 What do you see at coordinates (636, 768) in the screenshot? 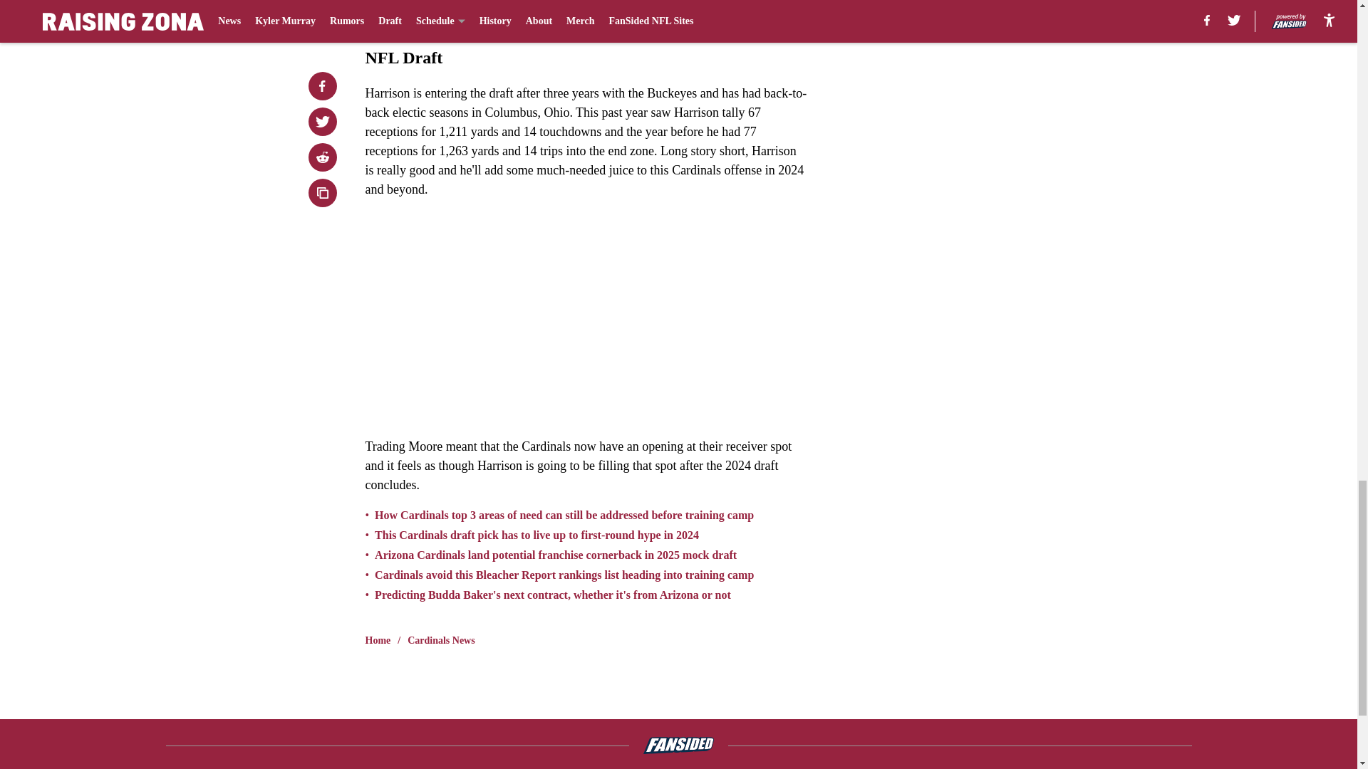
I see `Openings` at bounding box center [636, 768].